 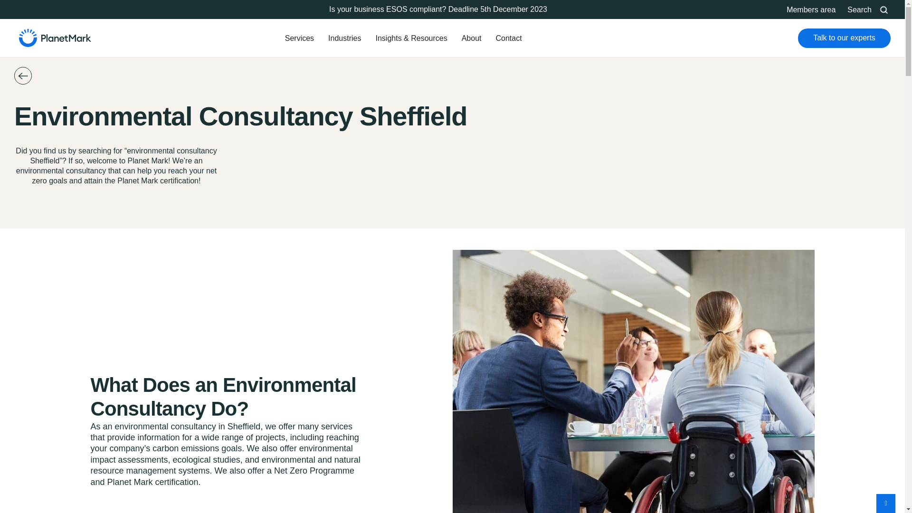 What do you see at coordinates (845, 38) in the screenshot?
I see `Talk to our experts` at bounding box center [845, 38].